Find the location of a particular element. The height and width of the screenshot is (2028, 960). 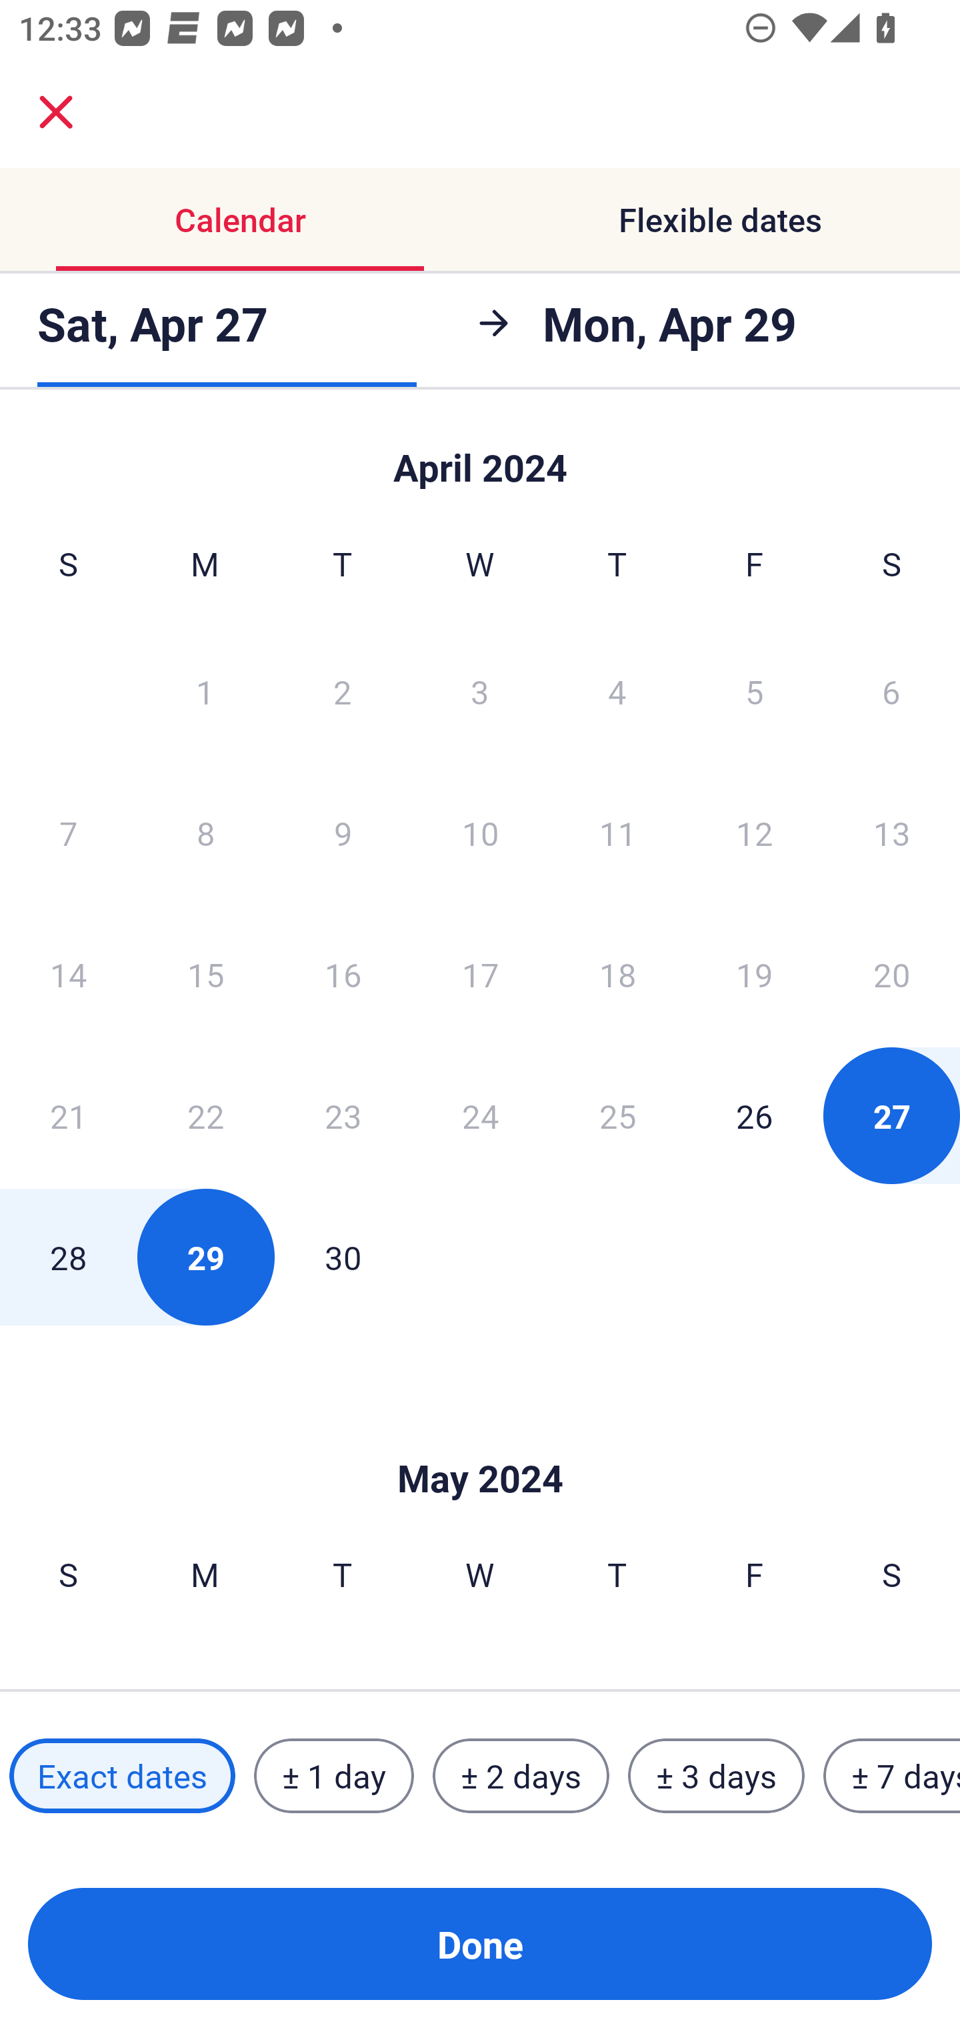

16 Tuesday, April 16, 2024 is located at coordinates (343, 974).